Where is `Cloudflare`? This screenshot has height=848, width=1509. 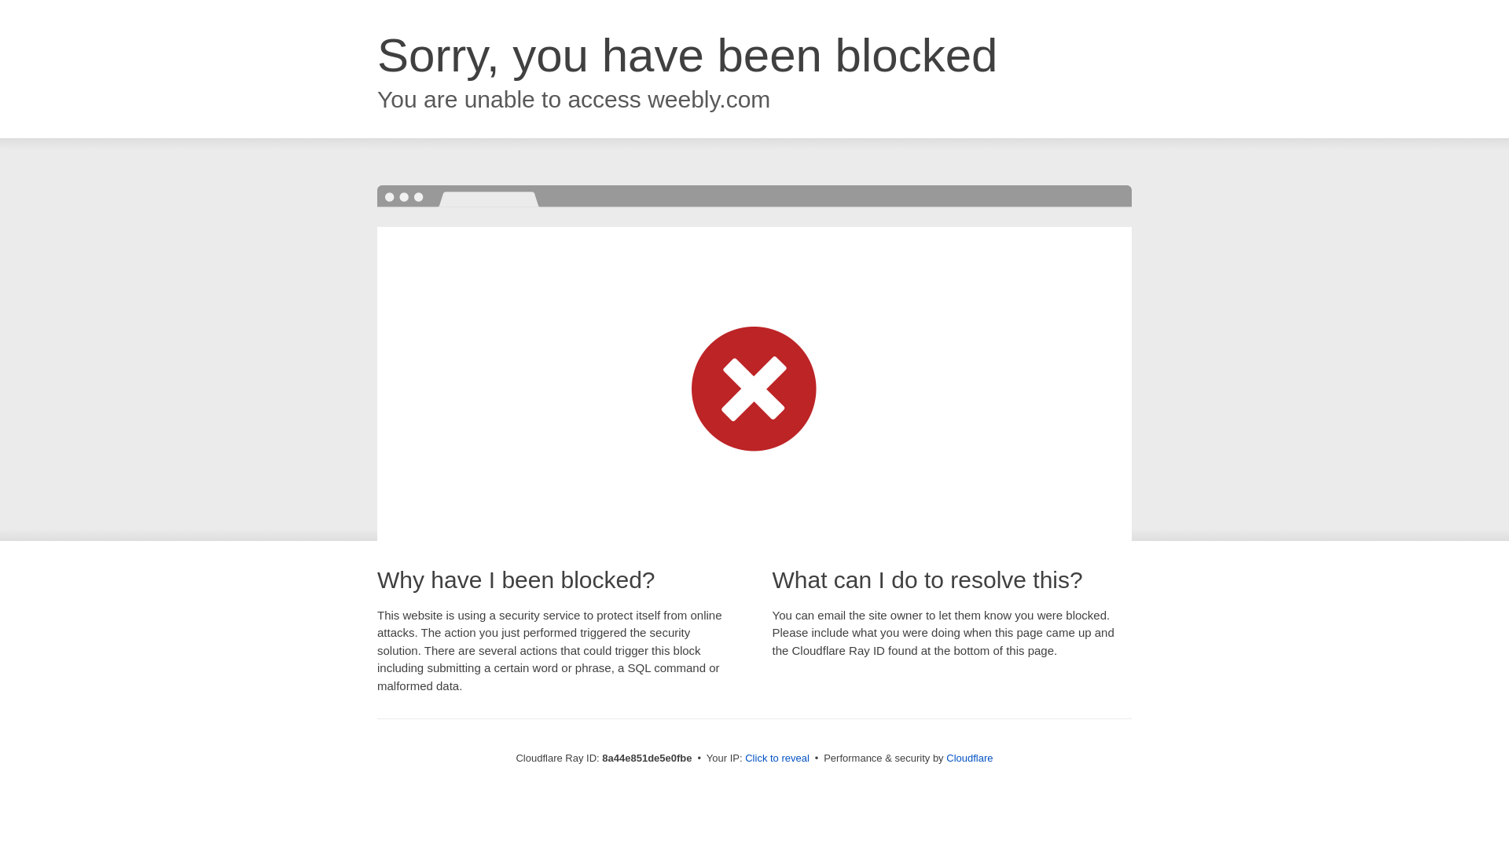 Cloudflare is located at coordinates (969, 758).